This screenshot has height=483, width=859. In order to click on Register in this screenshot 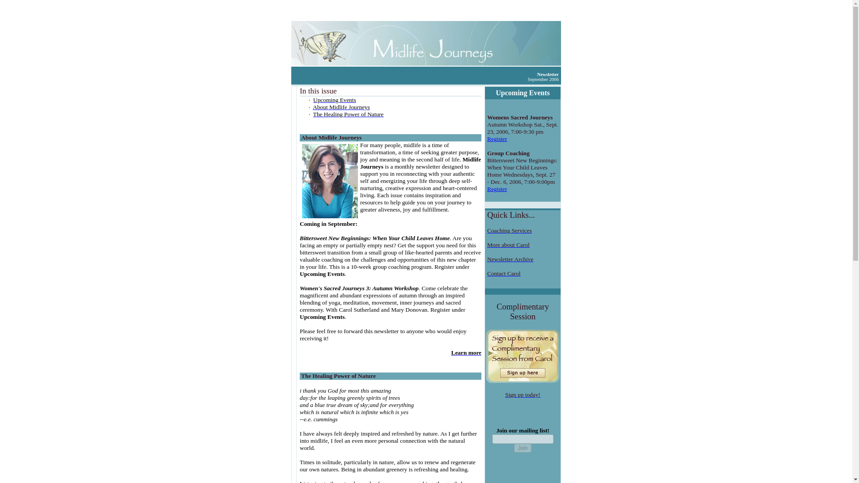, I will do `click(497, 189)`.